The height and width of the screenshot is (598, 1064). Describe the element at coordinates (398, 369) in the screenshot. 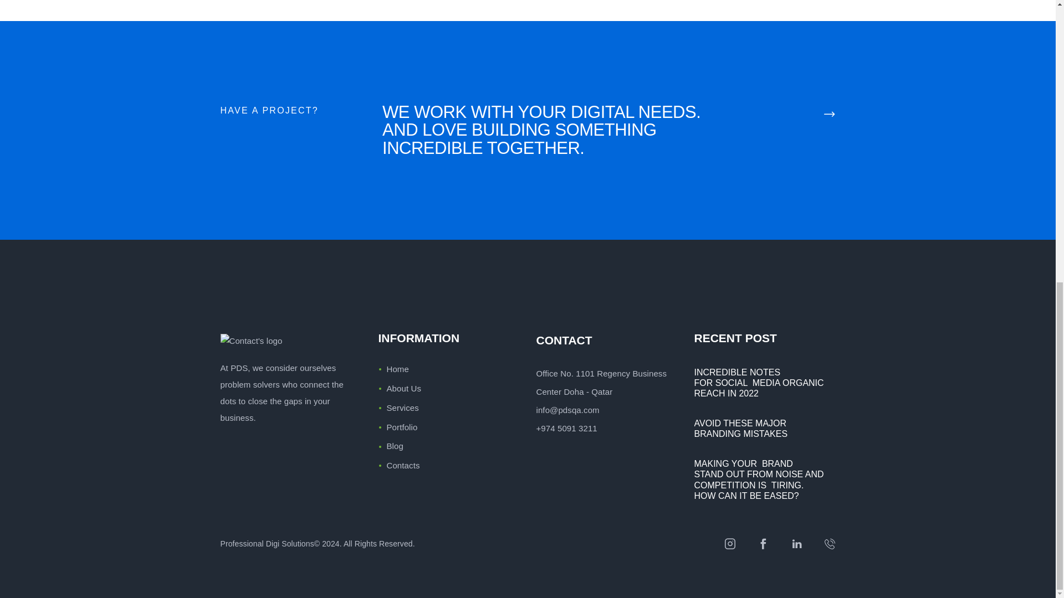

I see `Home` at that location.